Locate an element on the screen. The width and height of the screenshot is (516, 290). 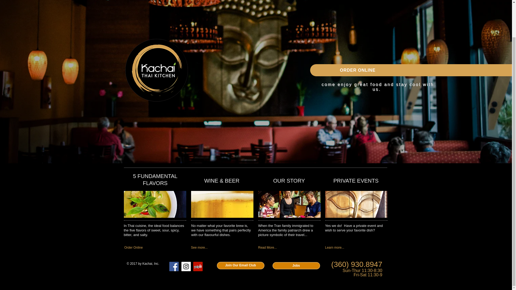
Join Our Email Club is located at coordinates (240, 266).